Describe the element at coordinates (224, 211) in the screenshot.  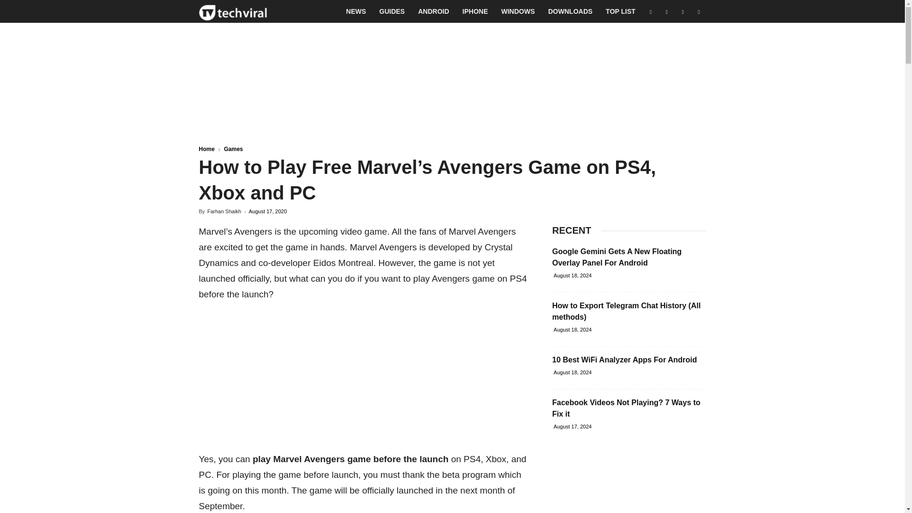
I see `Farhan Shaikh` at that location.